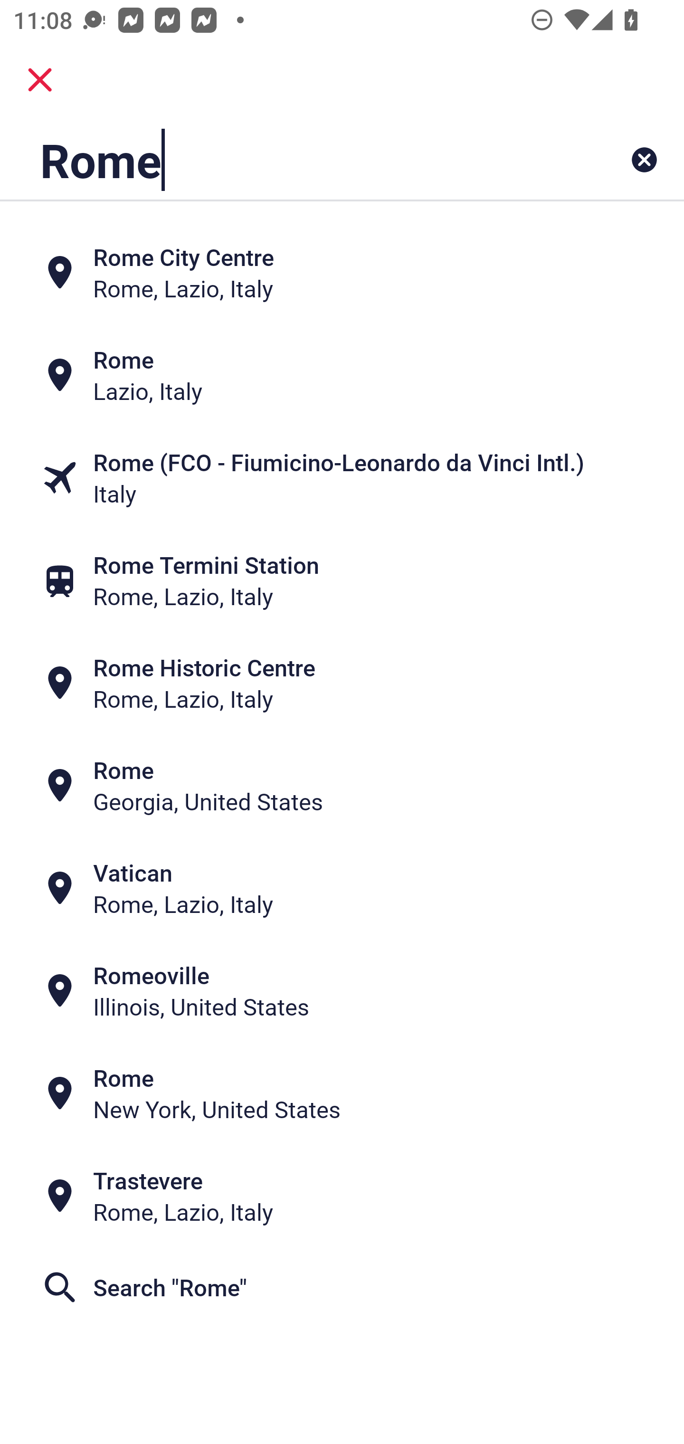  I want to click on Rome Historic Centre Rome, Lazio, Italy, so click(342, 684).